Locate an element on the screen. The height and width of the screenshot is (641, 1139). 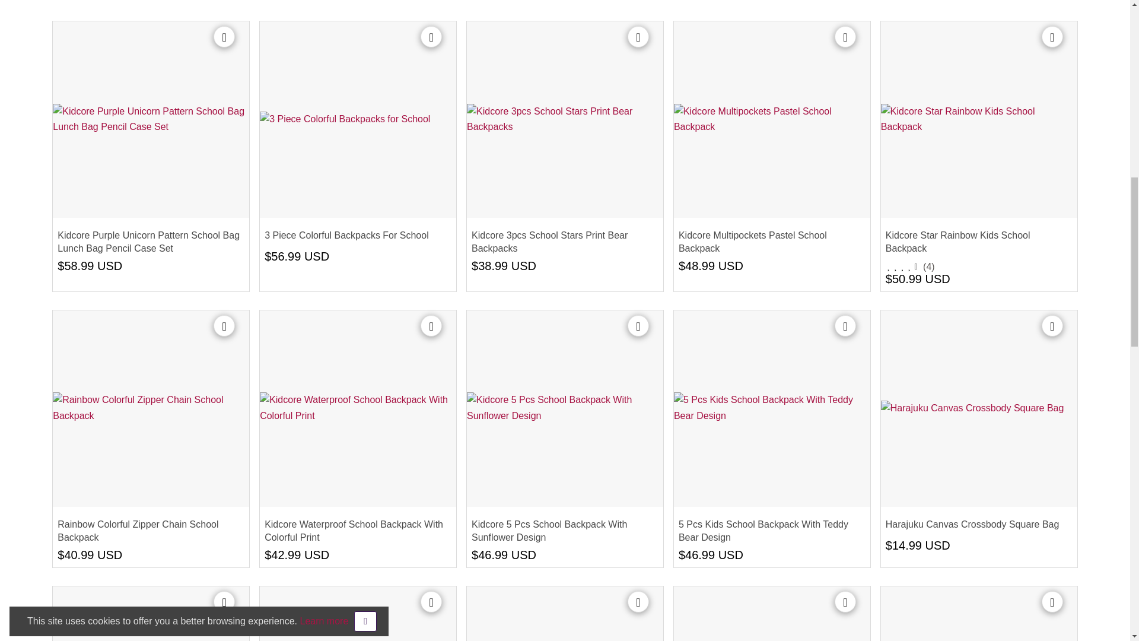
USD is located at coordinates (109, 266).